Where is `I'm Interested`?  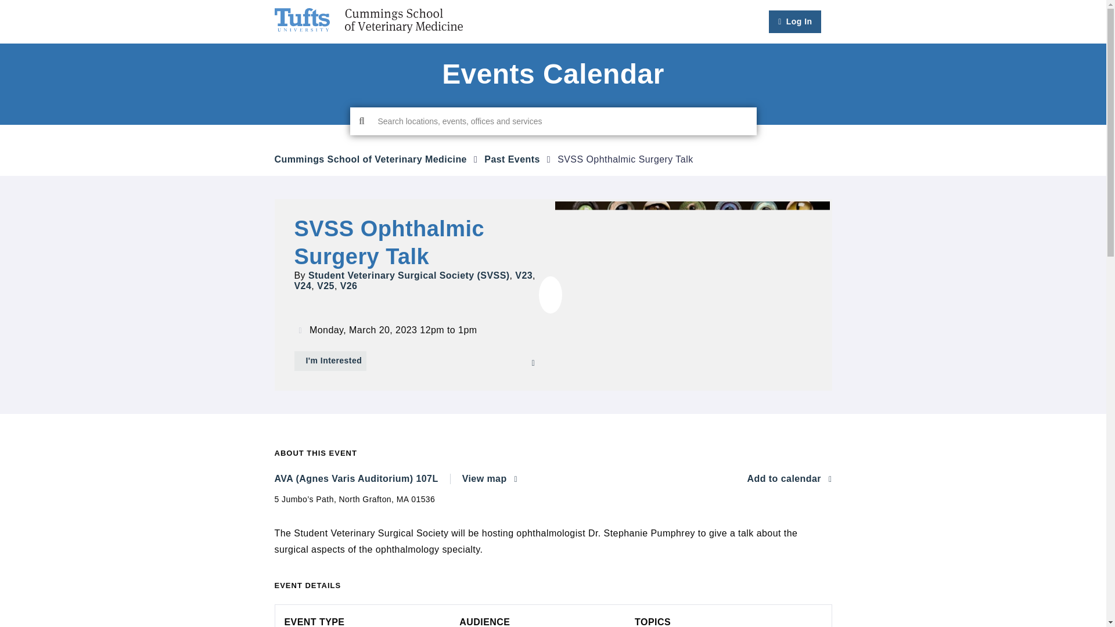 I'm Interested is located at coordinates (330, 361).